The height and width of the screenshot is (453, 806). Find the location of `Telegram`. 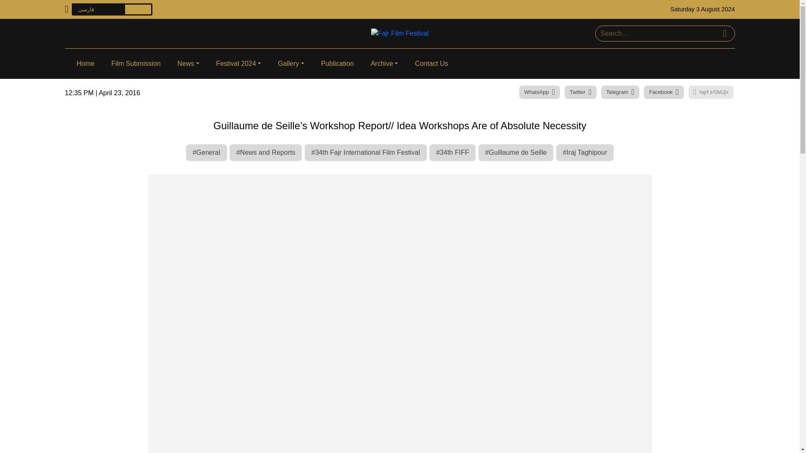

Telegram is located at coordinates (620, 92).